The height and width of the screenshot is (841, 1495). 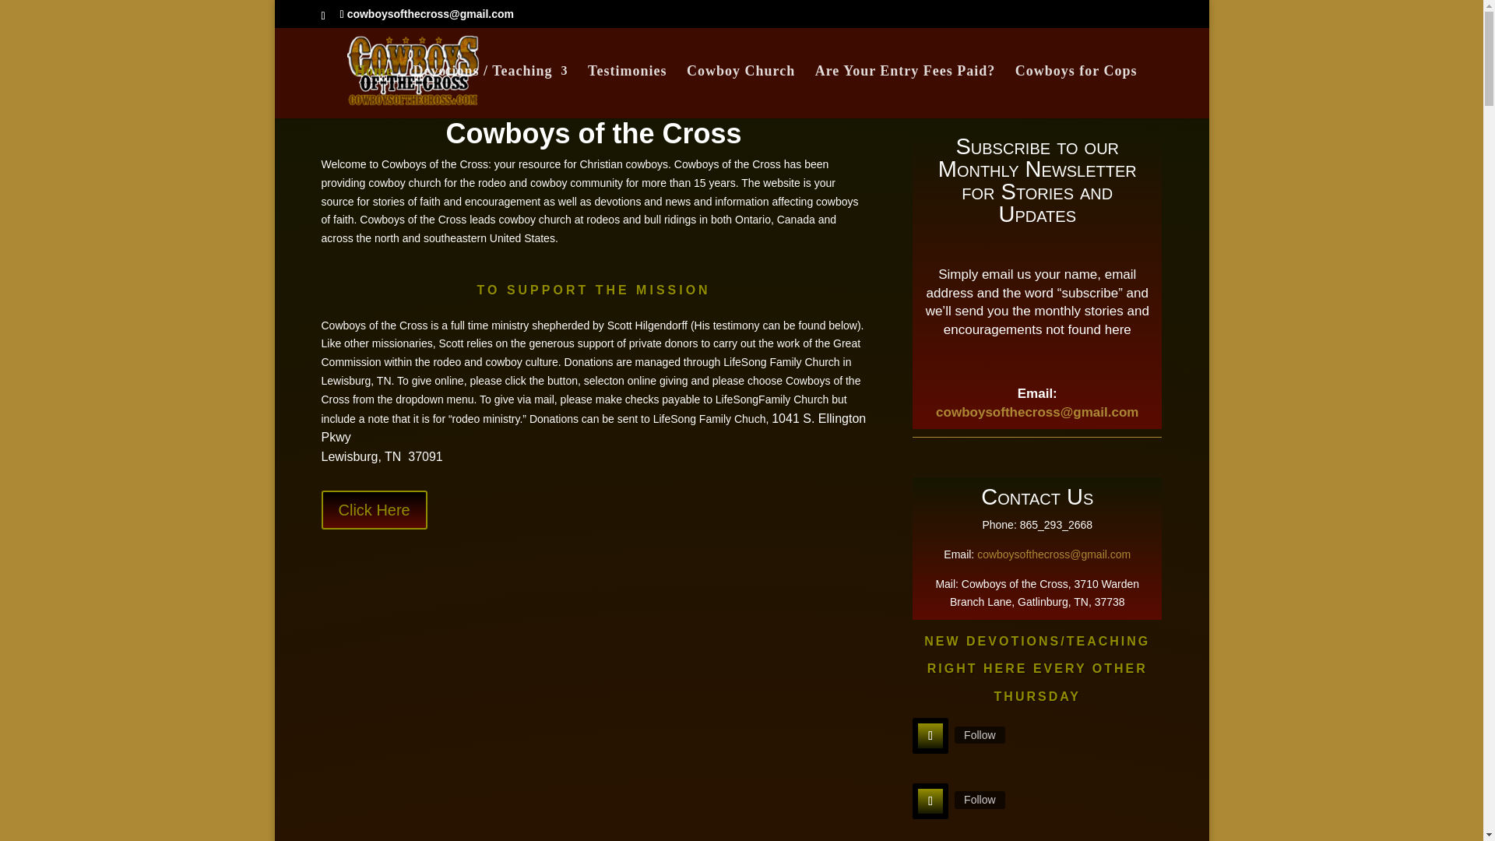 What do you see at coordinates (593, 438) in the screenshot?
I see `Follow` at bounding box center [593, 438].